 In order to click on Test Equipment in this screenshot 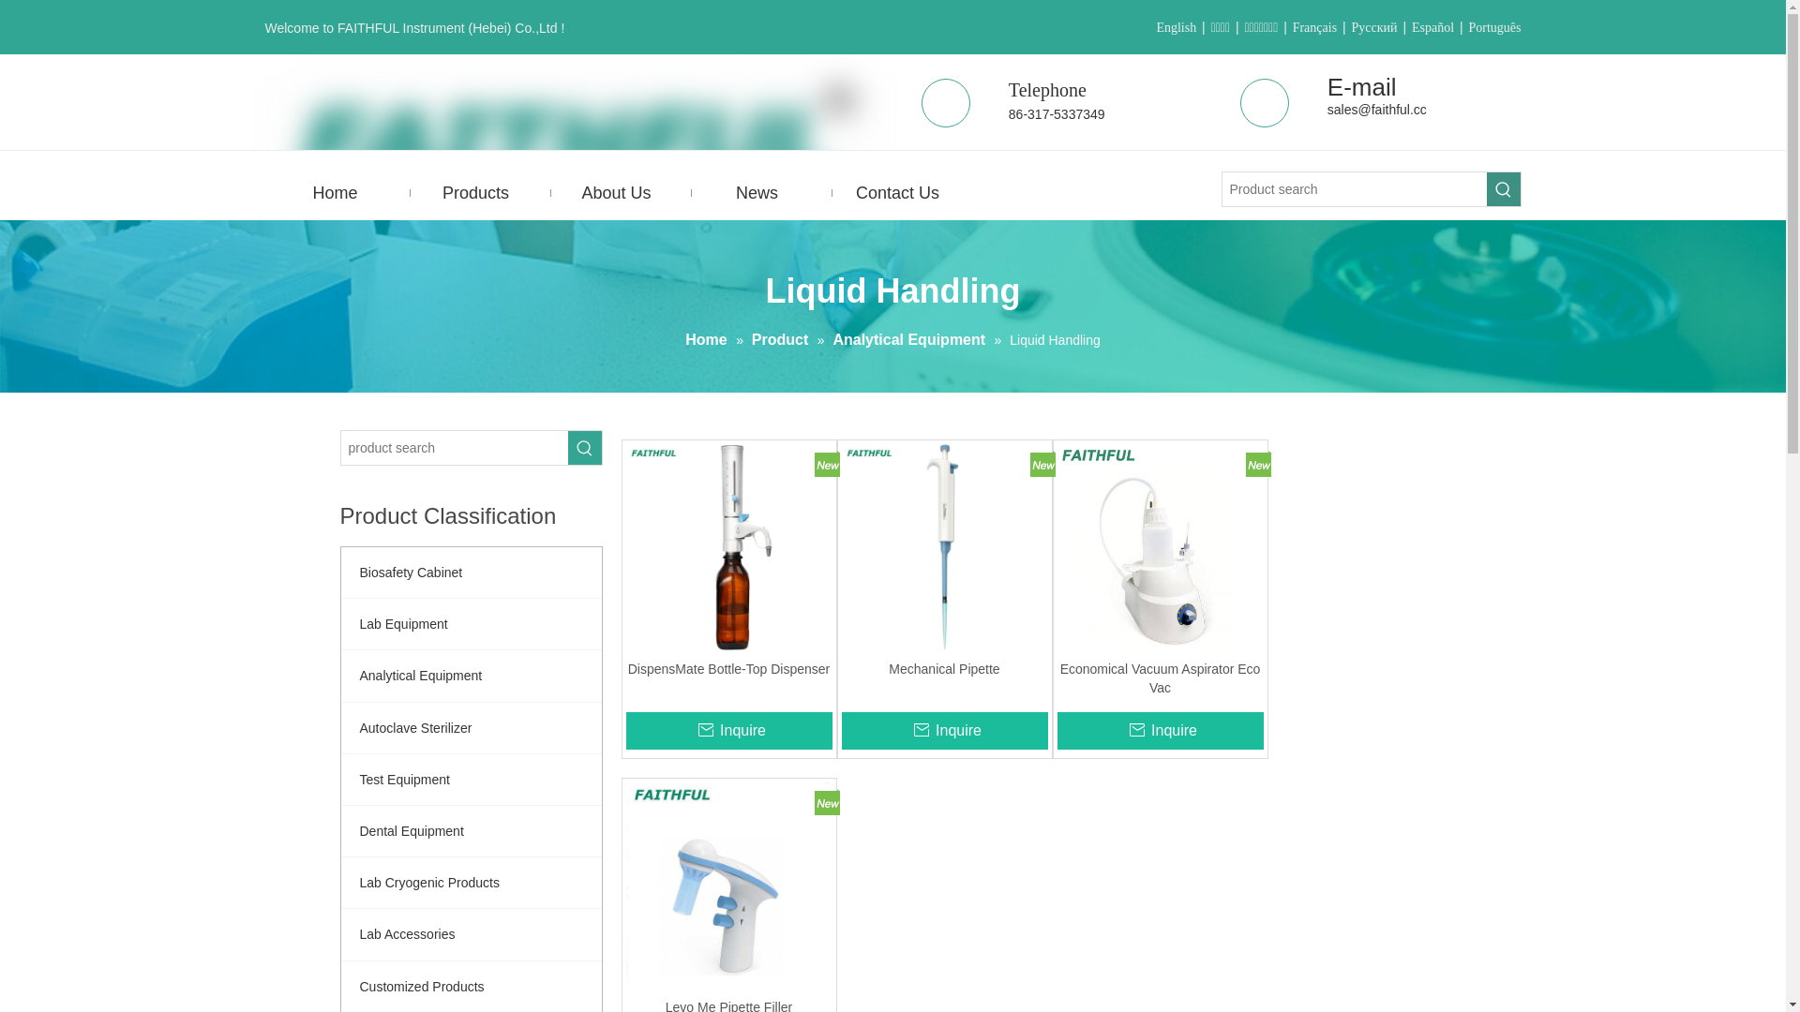, I will do `click(472, 780)`.